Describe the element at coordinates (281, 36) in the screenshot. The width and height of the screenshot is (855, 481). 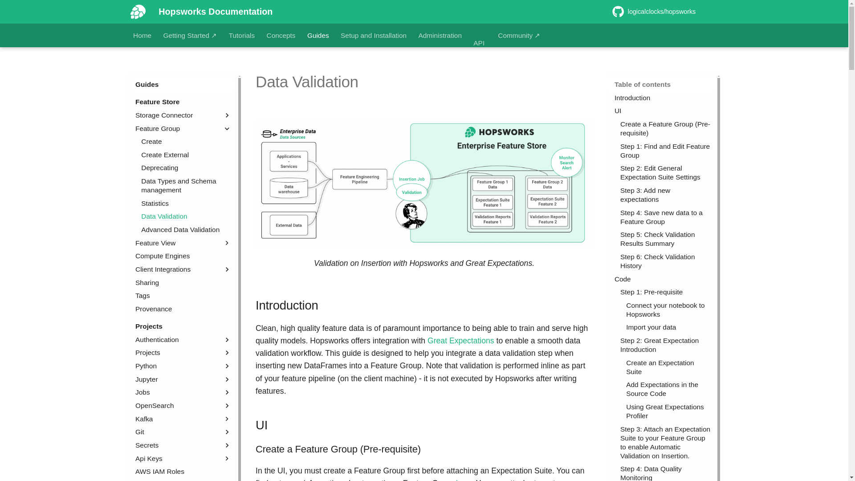
I see `Concepts` at that location.